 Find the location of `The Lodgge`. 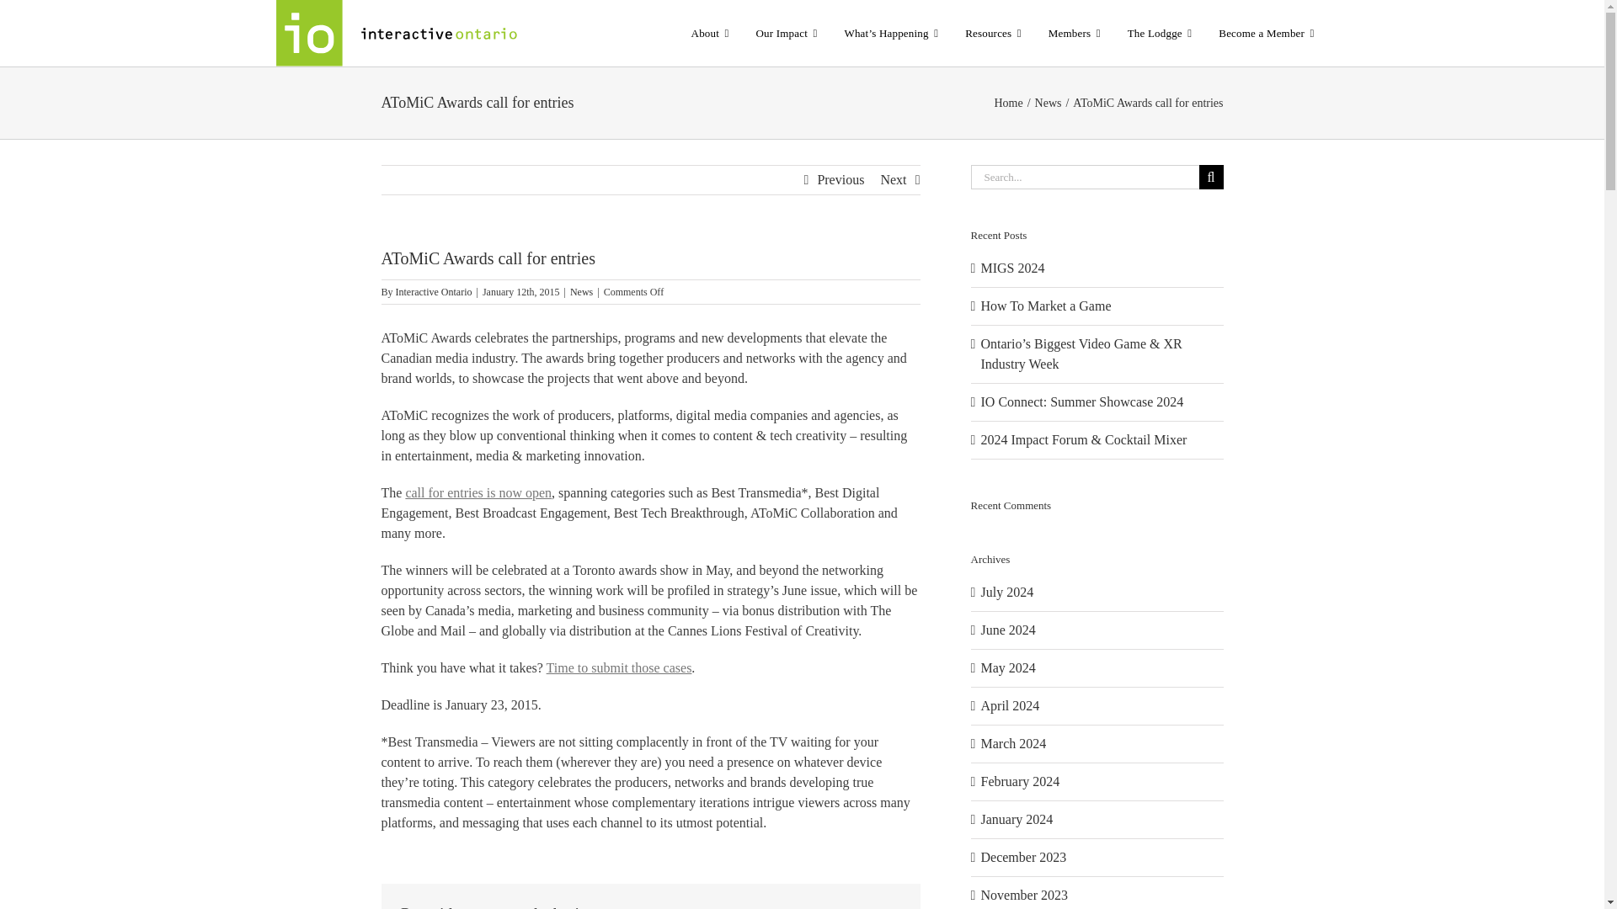

The Lodgge is located at coordinates (1160, 33).